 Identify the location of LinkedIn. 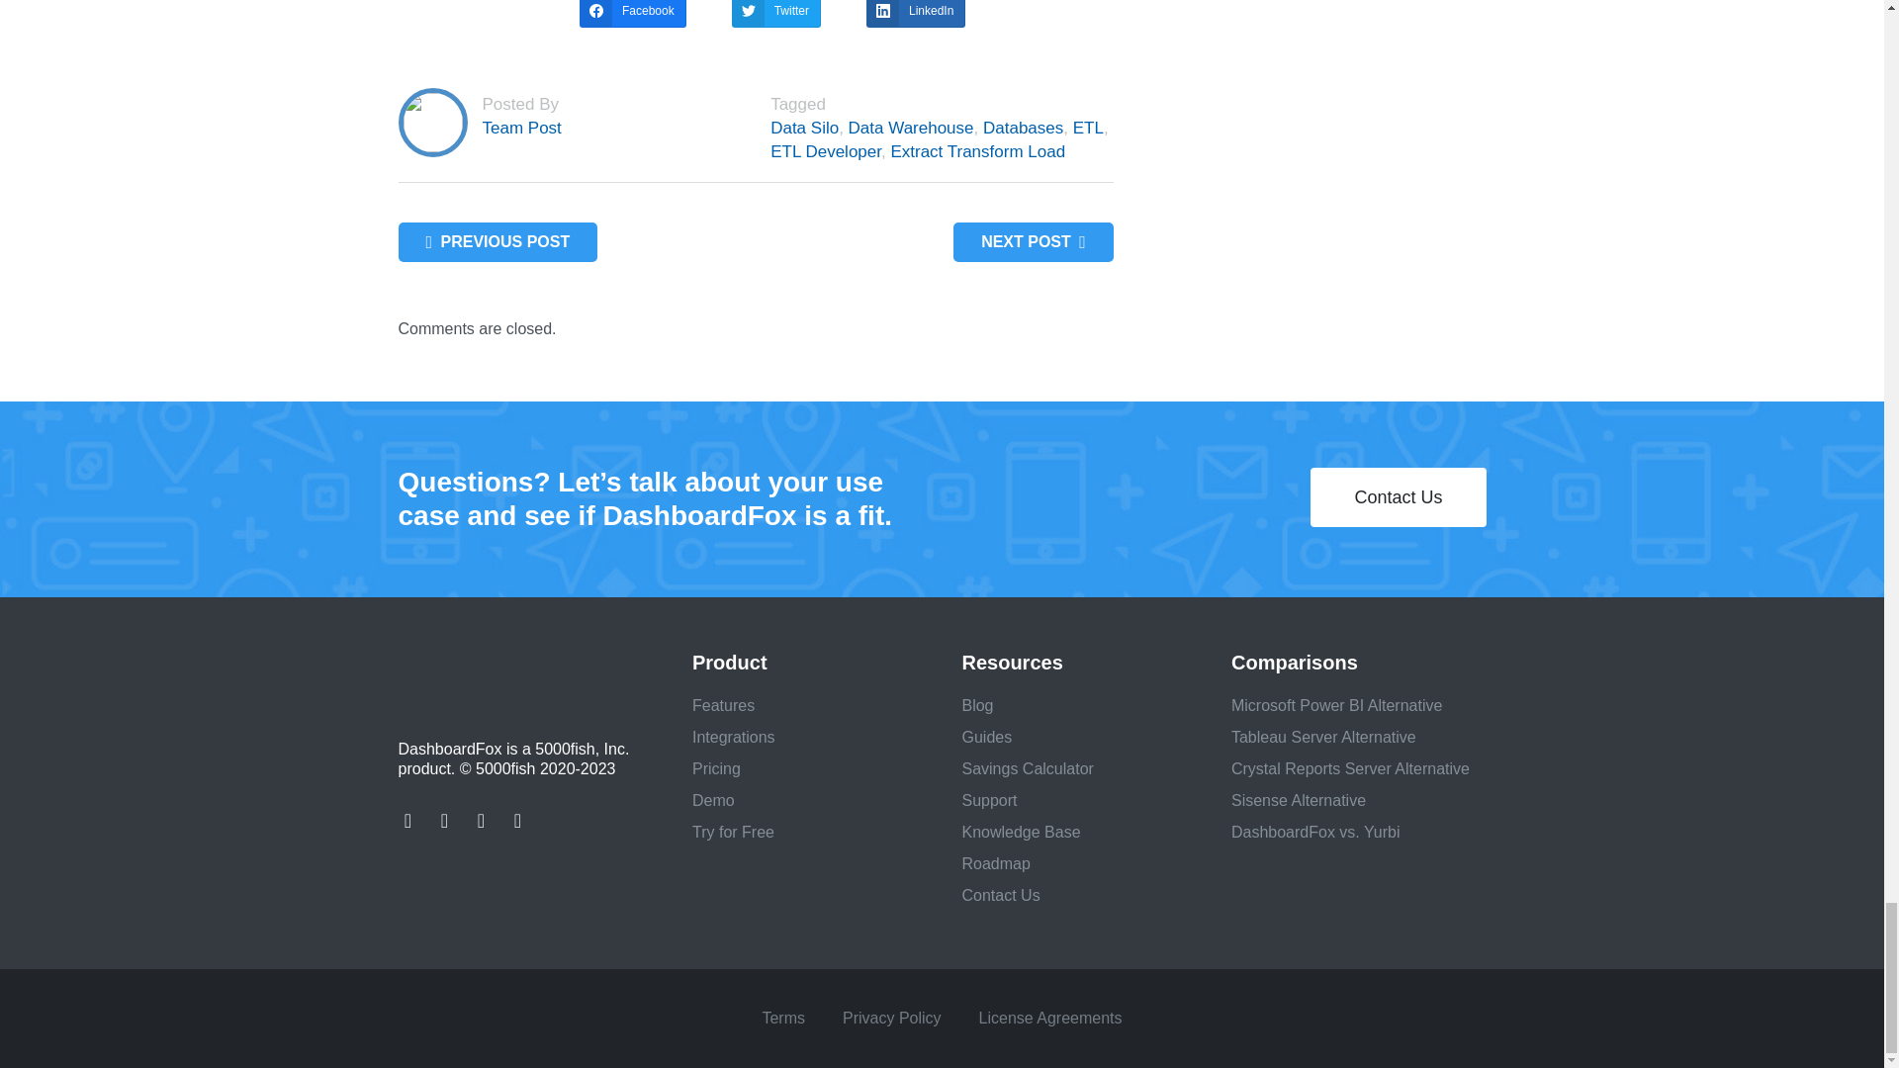
(915, 14).